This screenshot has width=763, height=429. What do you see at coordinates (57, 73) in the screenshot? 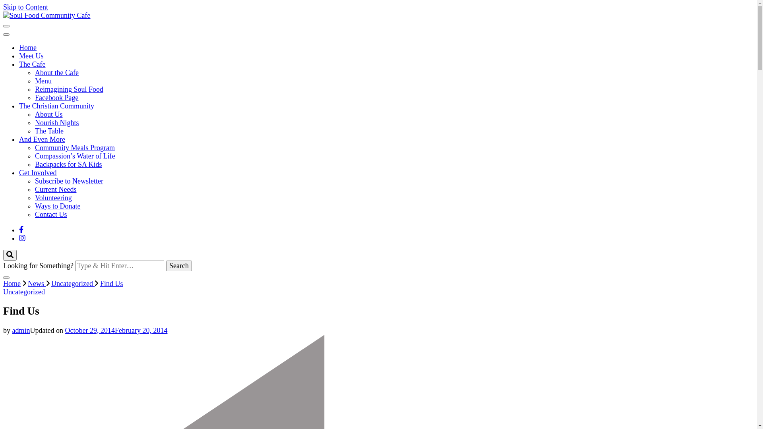
I see `About the Cafe` at bounding box center [57, 73].